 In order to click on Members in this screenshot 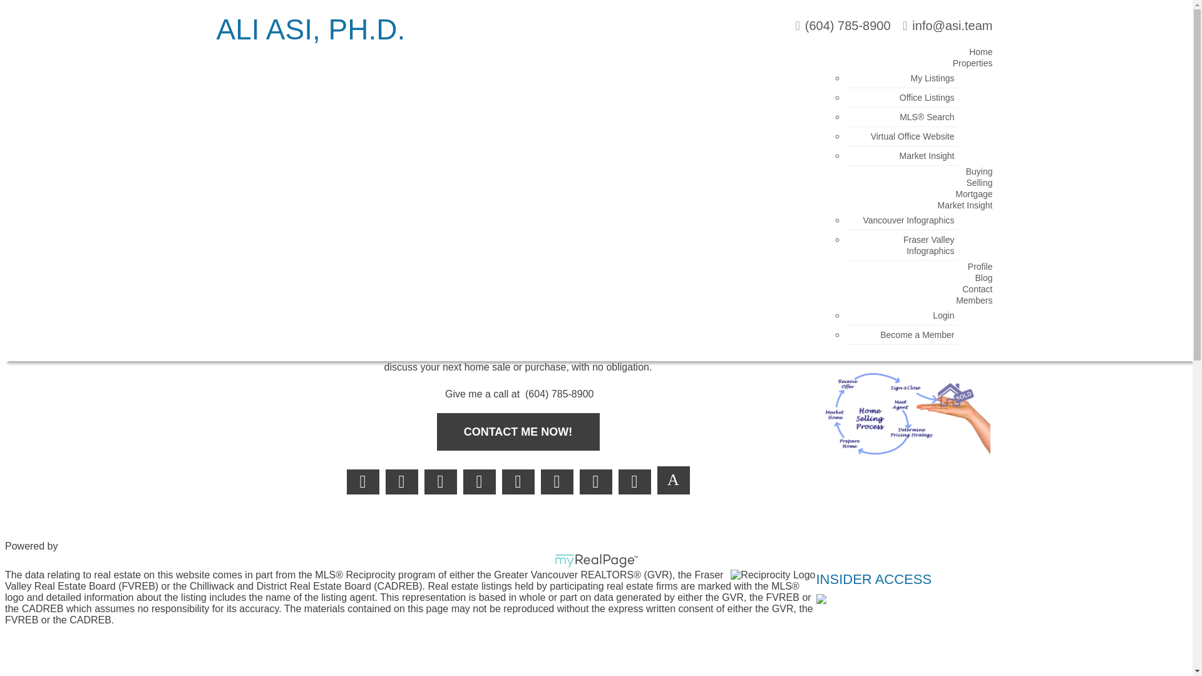, I will do `click(968, 302)`.